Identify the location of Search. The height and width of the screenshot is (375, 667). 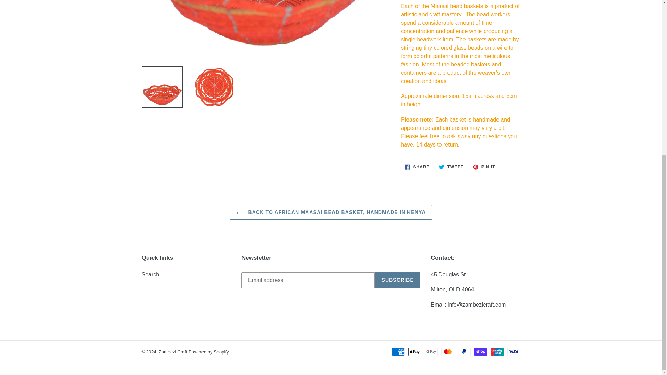
(417, 167).